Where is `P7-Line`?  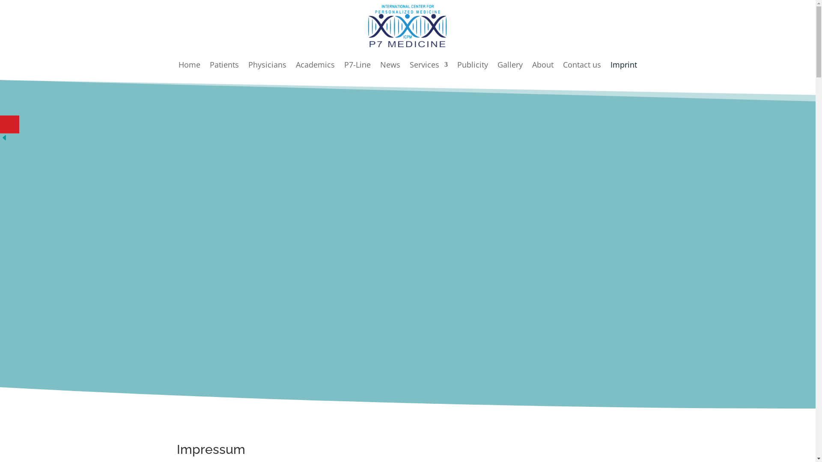
P7-Line is located at coordinates (357, 71).